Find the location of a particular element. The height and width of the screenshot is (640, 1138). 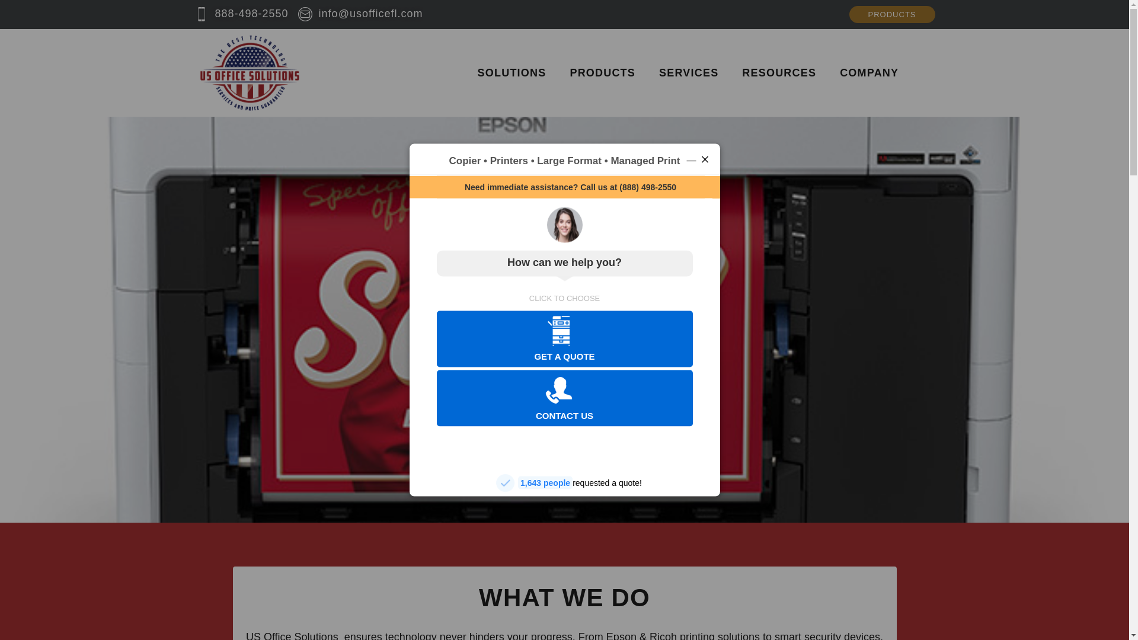

RESOURCES is located at coordinates (779, 72).